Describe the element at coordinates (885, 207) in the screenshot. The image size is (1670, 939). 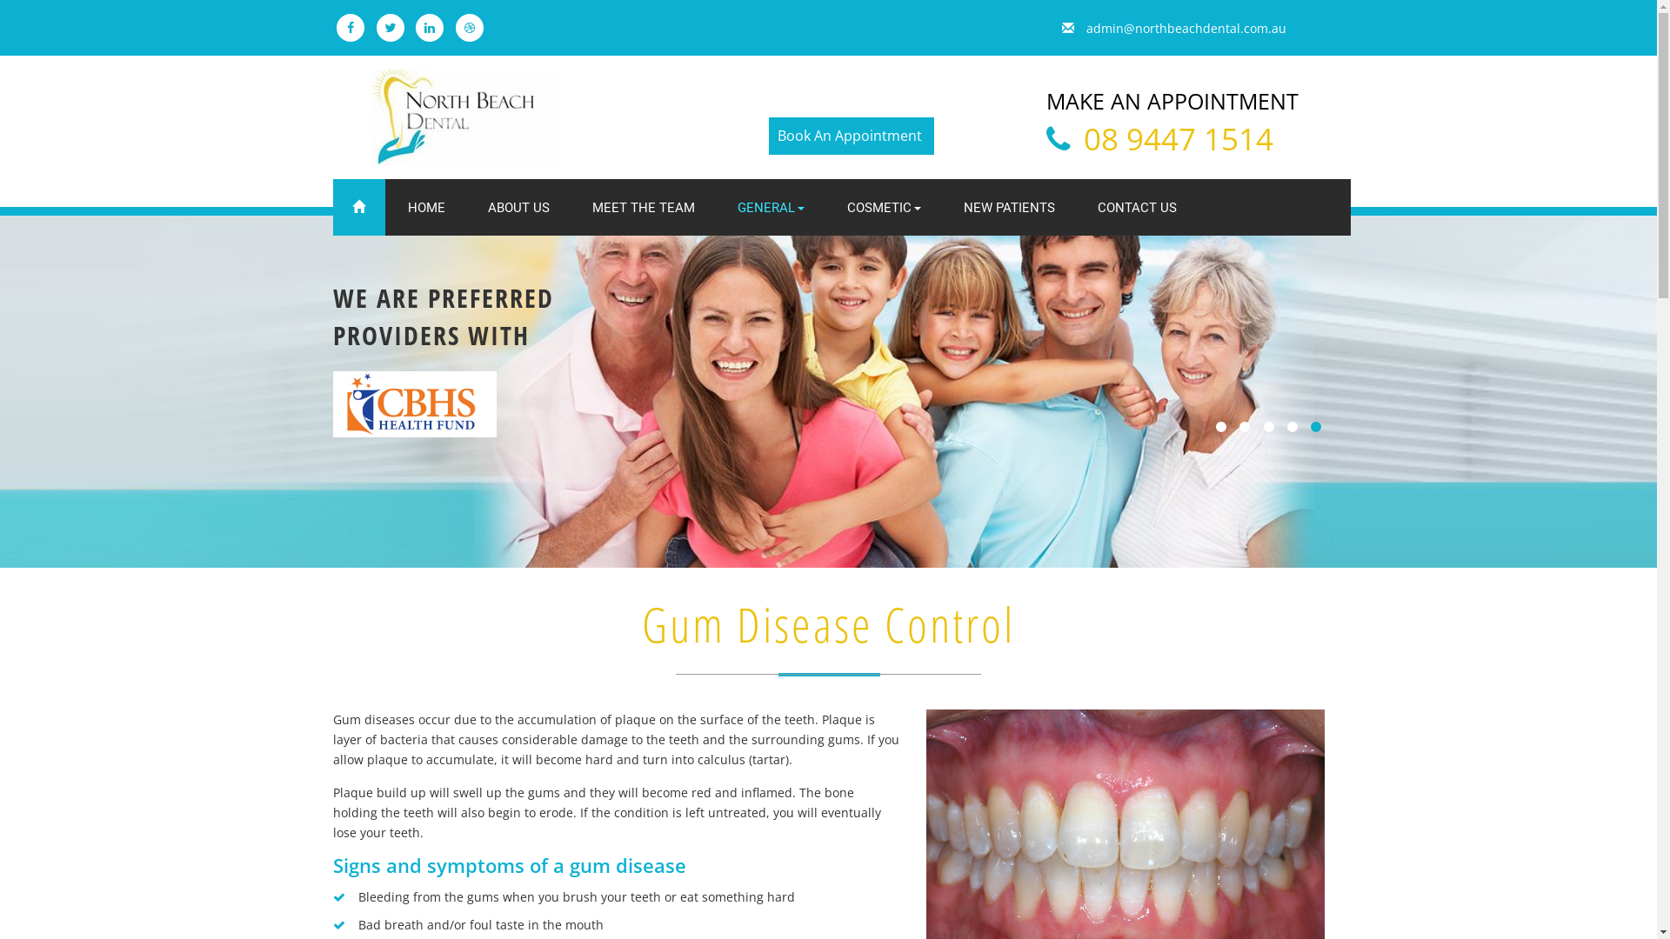
I see `COSMETIC` at that location.